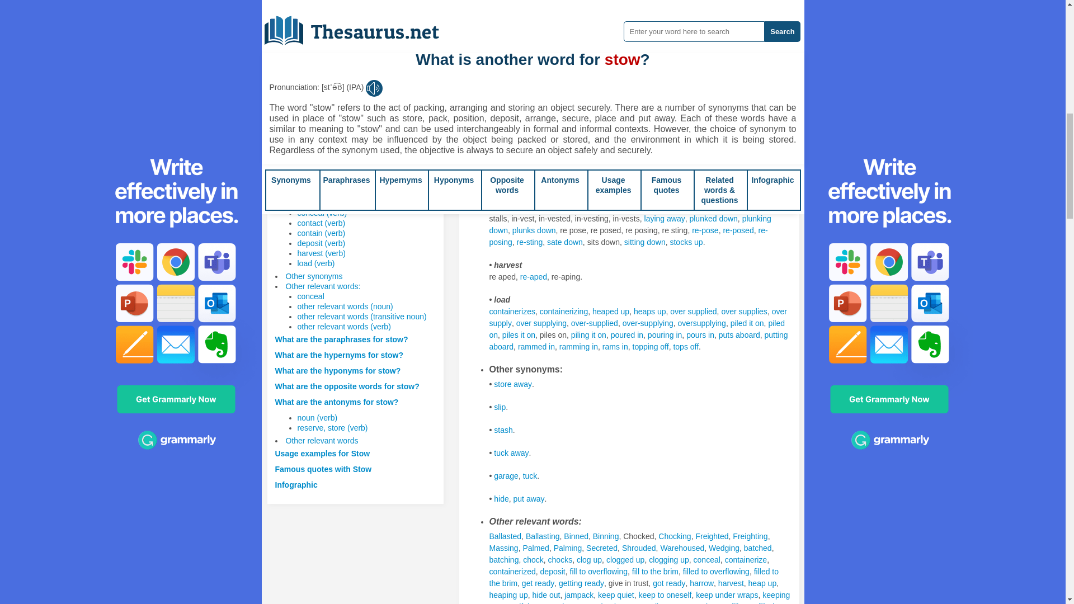 This screenshot has height=604, width=1074. Describe the element at coordinates (612, 21) in the screenshot. I see `Synonyms for Stow` at that location.